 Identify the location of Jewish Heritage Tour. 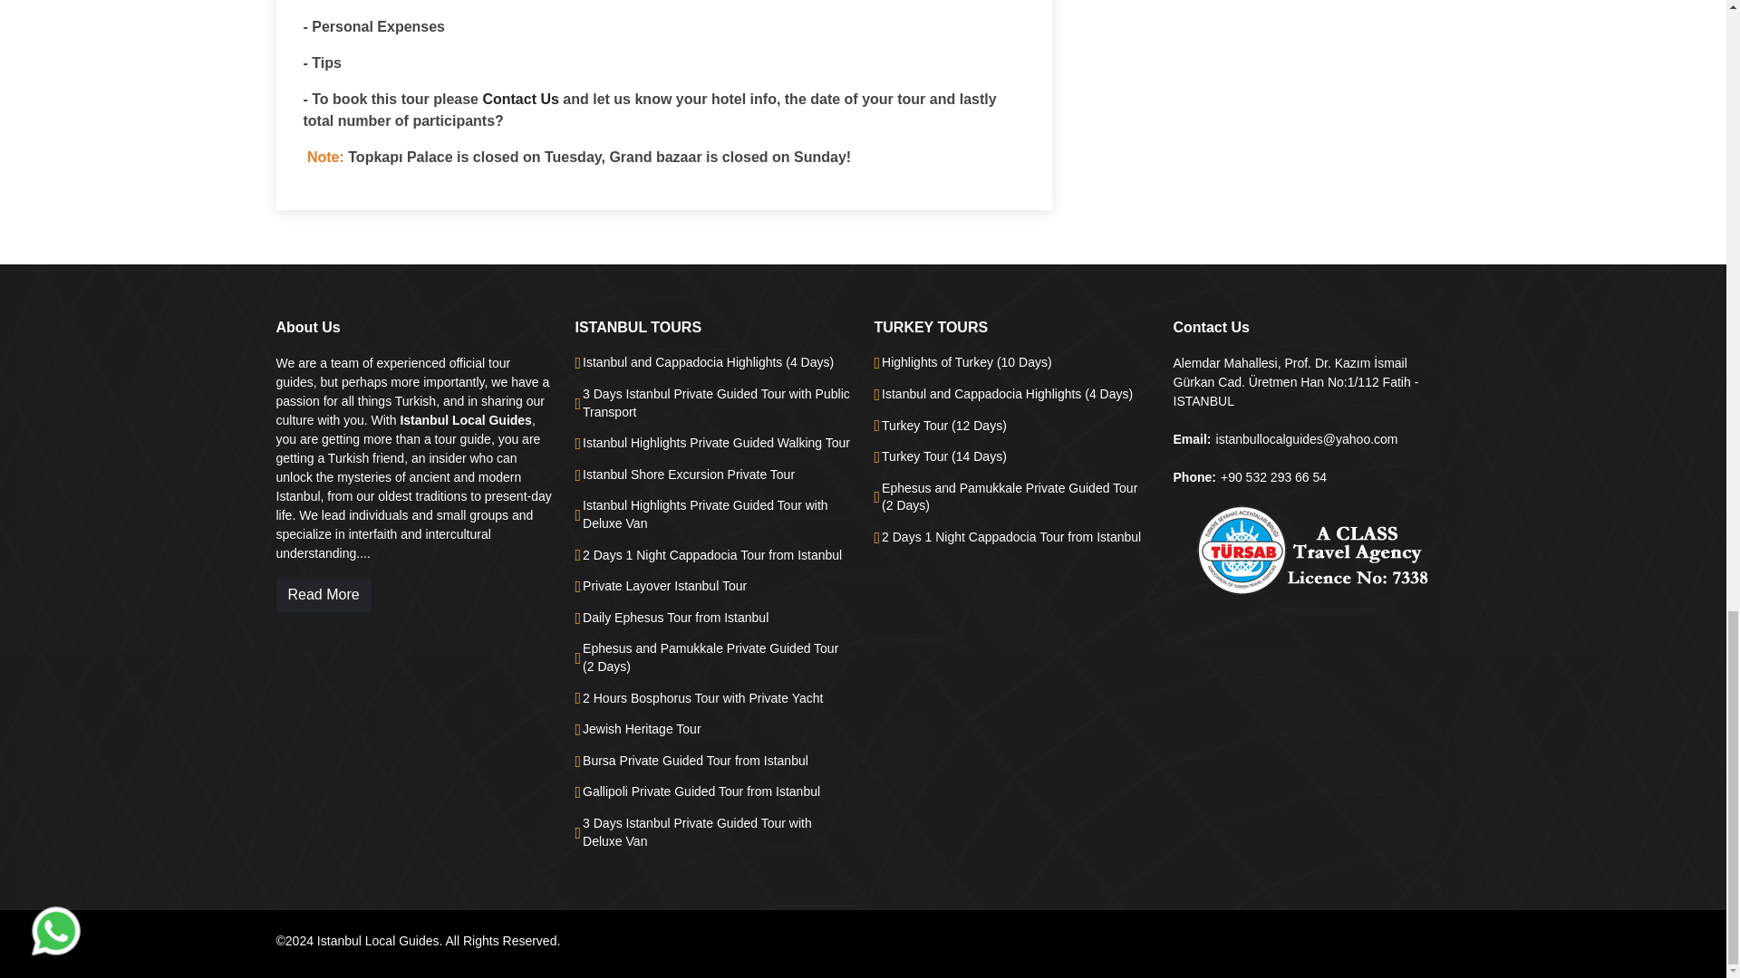
(642, 730).